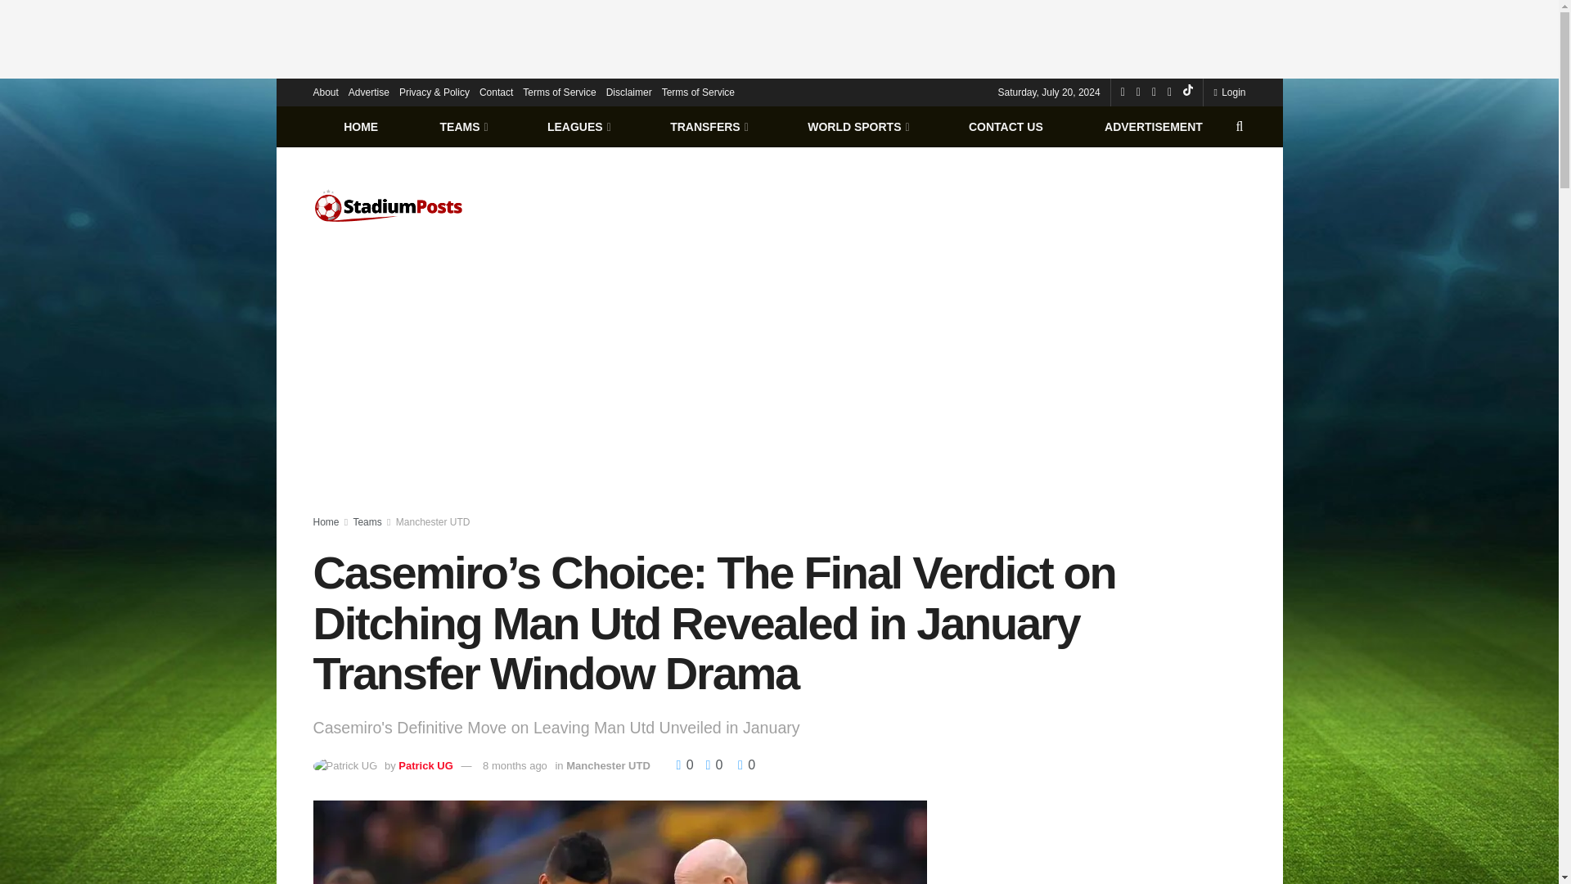 This screenshot has width=1571, height=884. What do you see at coordinates (780, 36) in the screenshot?
I see `Advertisement` at bounding box center [780, 36].